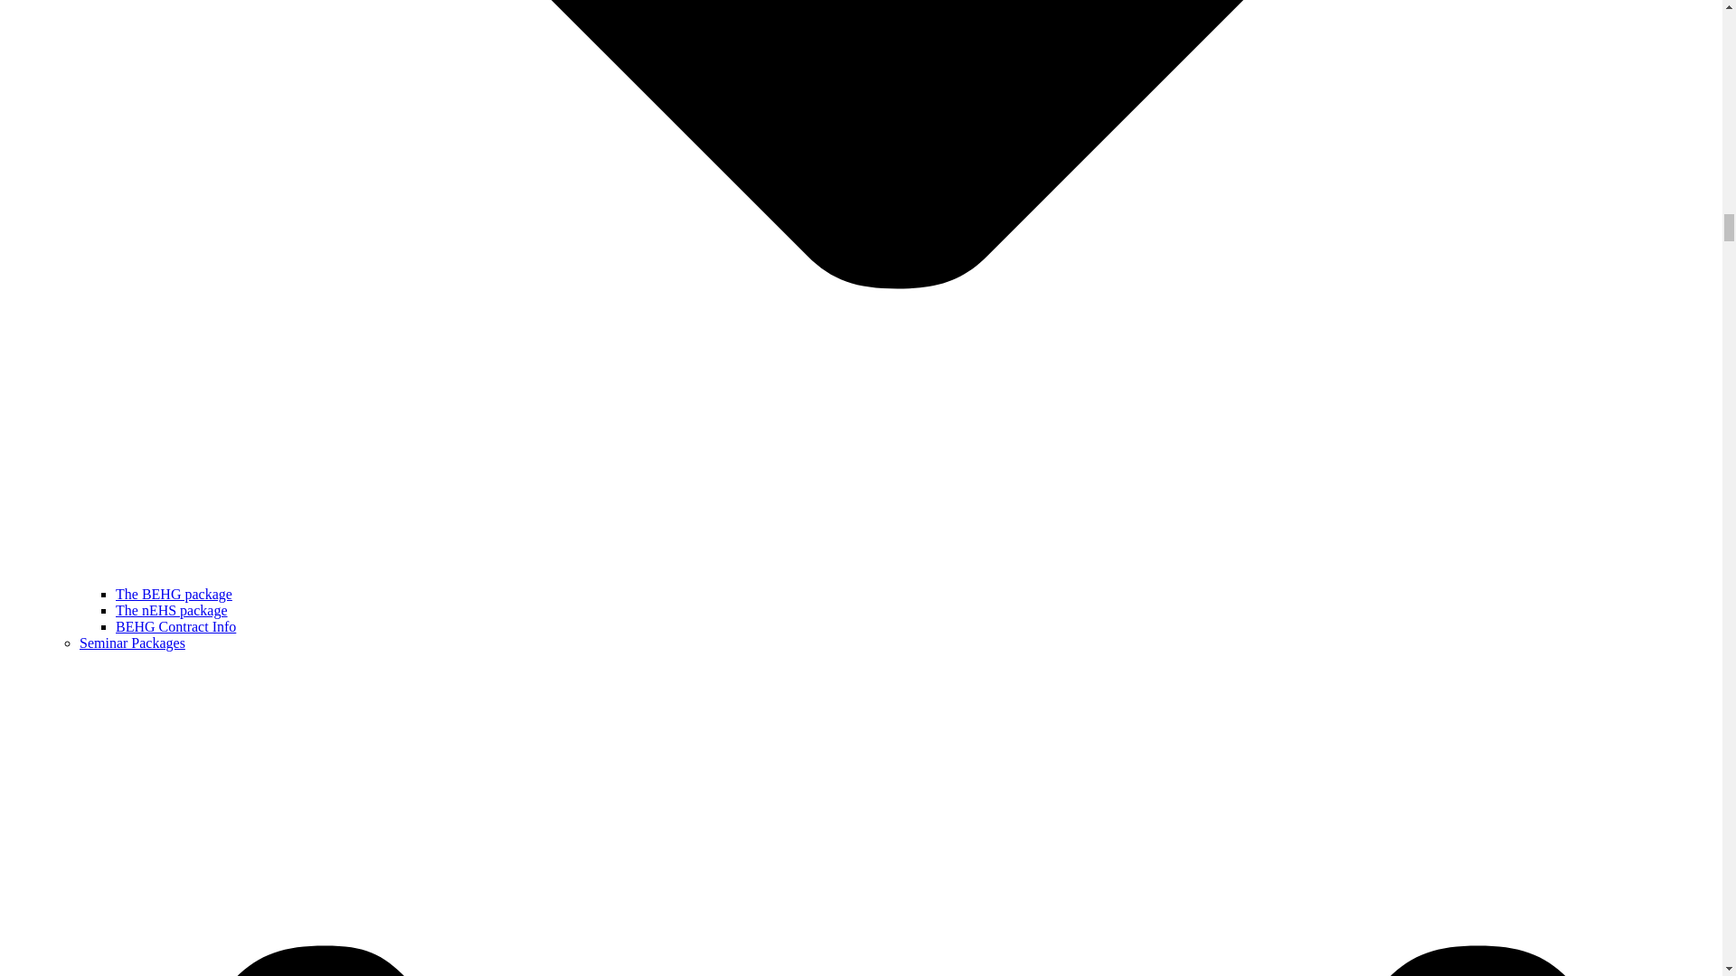 The image size is (1736, 976). I want to click on The nEHS package, so click(172, 610).